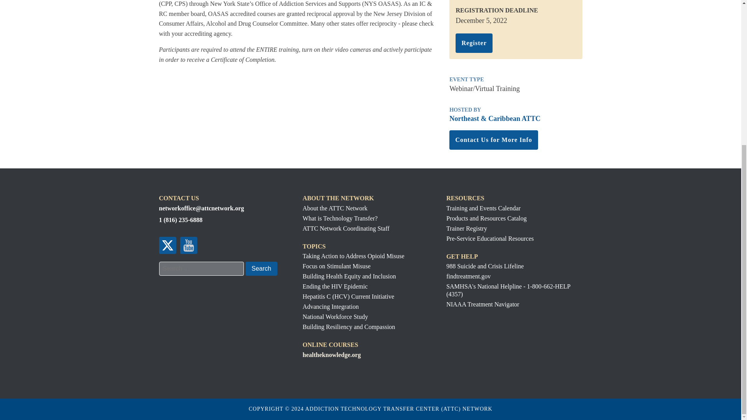 The image size is (747, 420). What do you see at coordinates (353, 256) in the screenshot?
I see `Taking Action to Address Opioid Misuse` at bounding box center [353, 256].